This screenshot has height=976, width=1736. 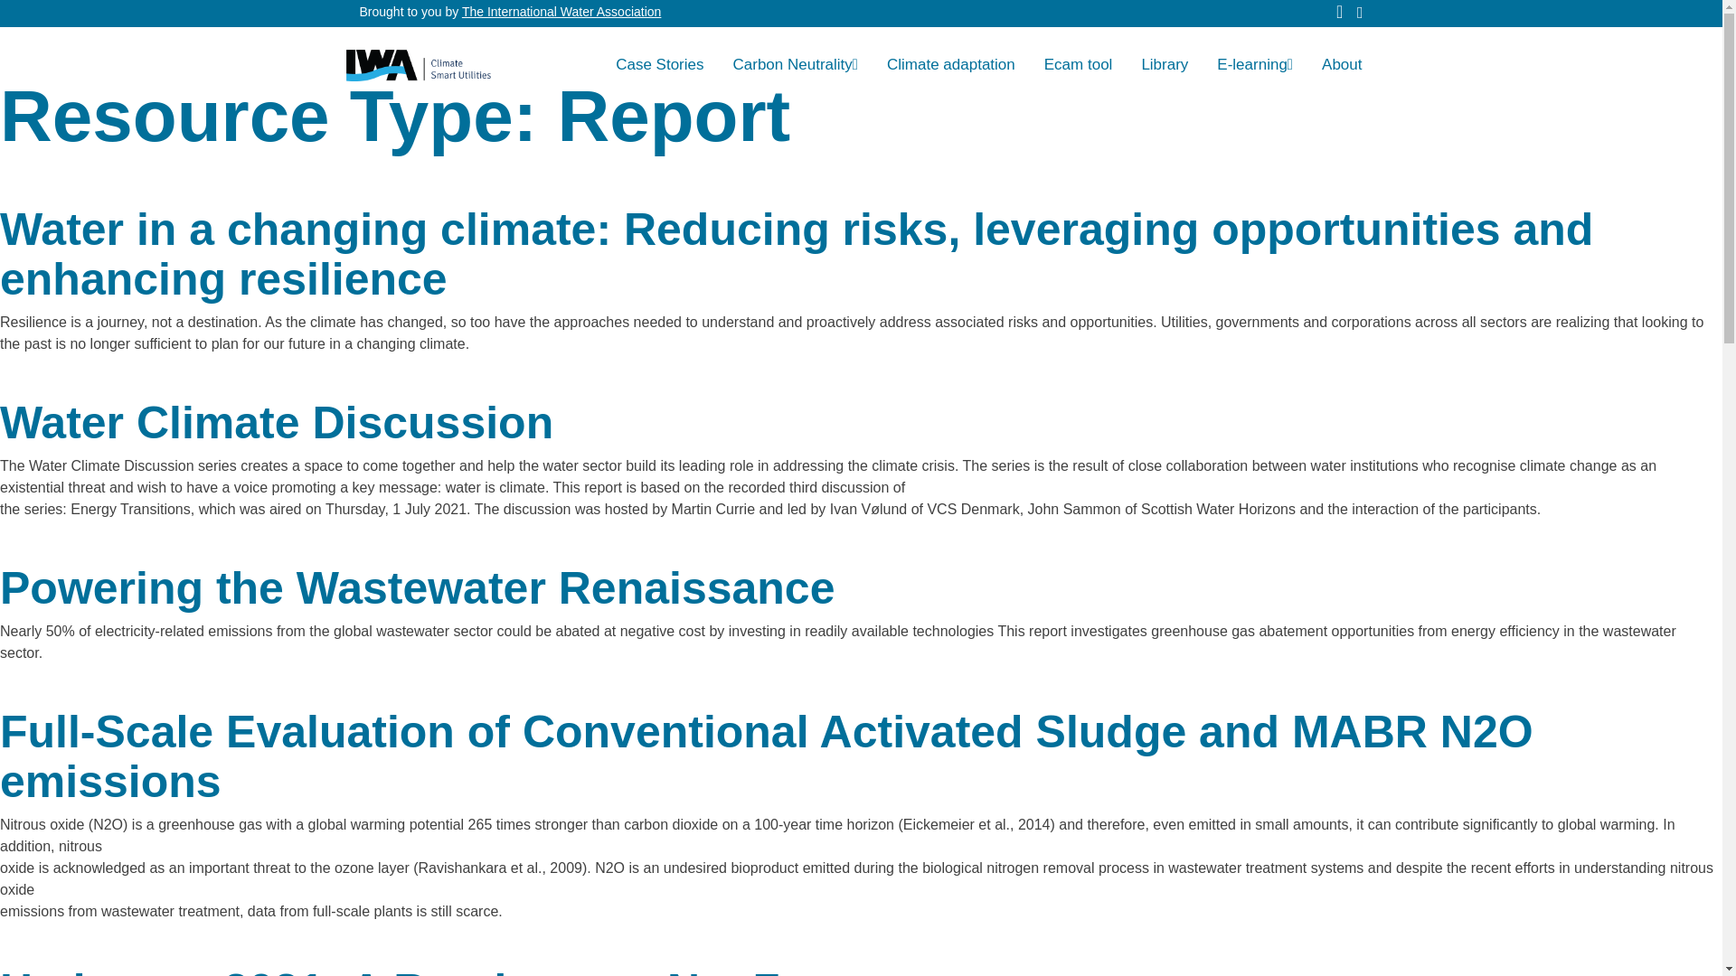 What do you see at coordinates (561, 11) in the screenshot?
I see `The International Water Association` at bounding box center [561, 11].